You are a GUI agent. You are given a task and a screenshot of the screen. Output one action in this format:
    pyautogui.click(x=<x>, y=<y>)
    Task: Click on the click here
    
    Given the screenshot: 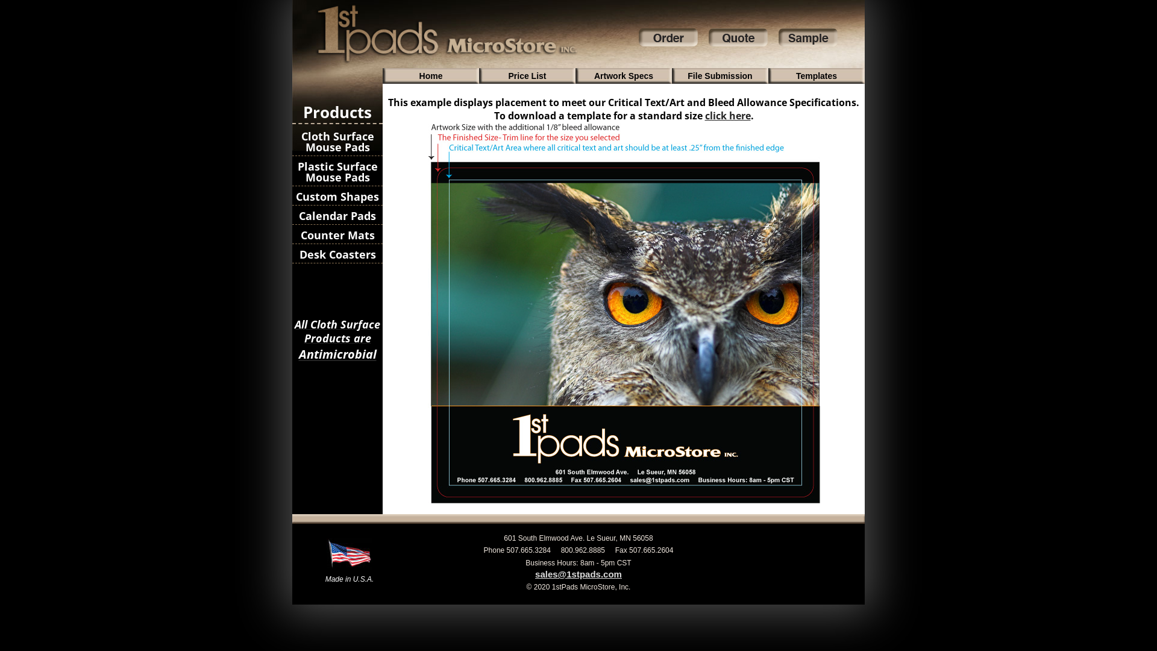 What is the action you would take?
    pyautogui.click(x=728, y=116)
    